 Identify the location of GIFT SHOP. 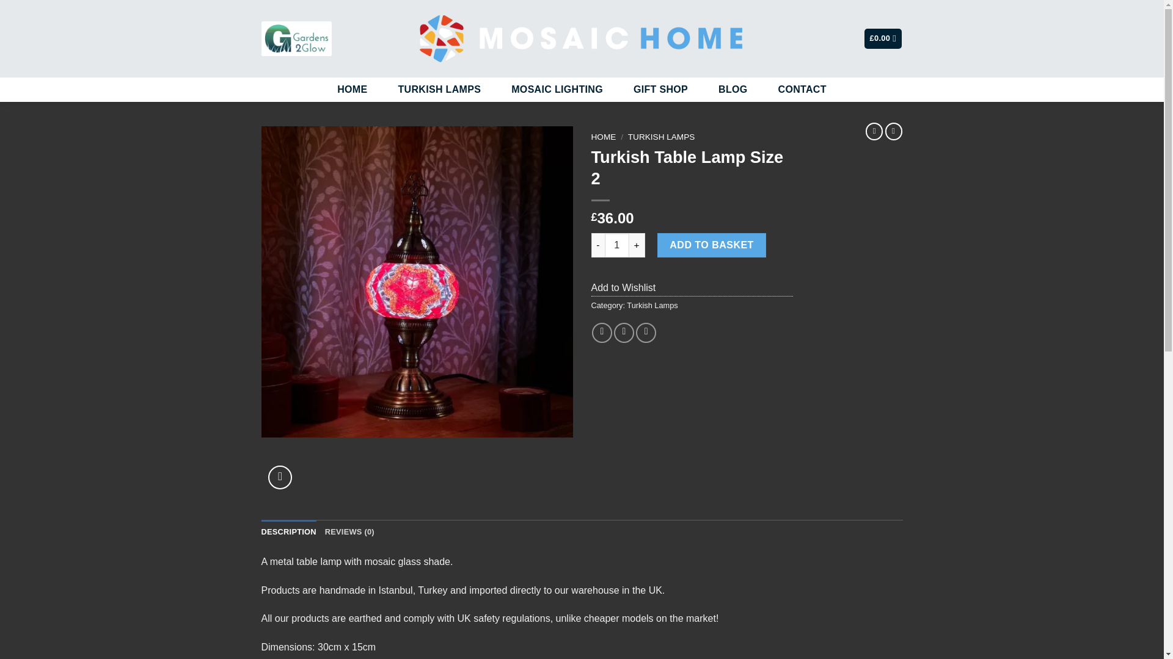
(661, 90).